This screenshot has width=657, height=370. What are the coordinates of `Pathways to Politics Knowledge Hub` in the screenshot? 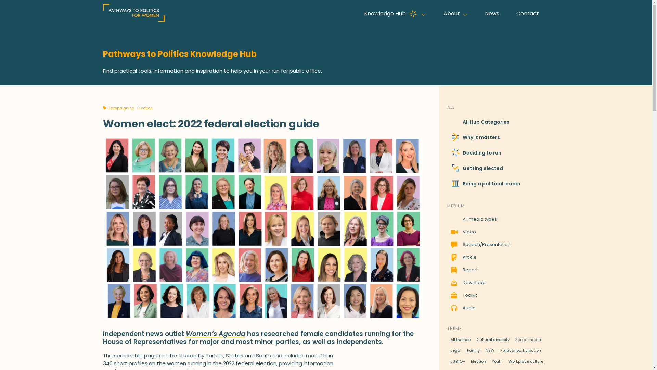 It's located at (326, 54).